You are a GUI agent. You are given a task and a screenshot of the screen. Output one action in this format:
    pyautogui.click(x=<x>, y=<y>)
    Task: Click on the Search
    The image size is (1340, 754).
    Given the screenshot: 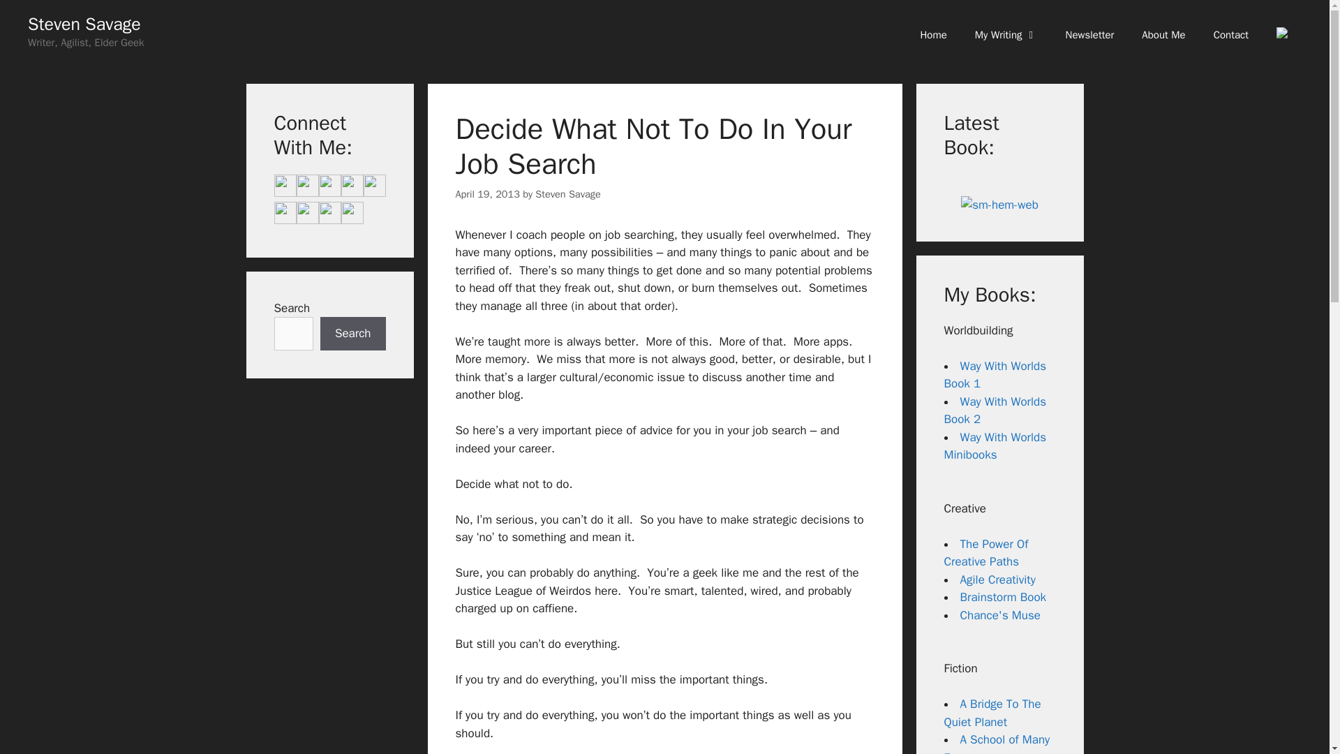 What is the action you would take?
    pyautogui.click(x=352, y=334)
    